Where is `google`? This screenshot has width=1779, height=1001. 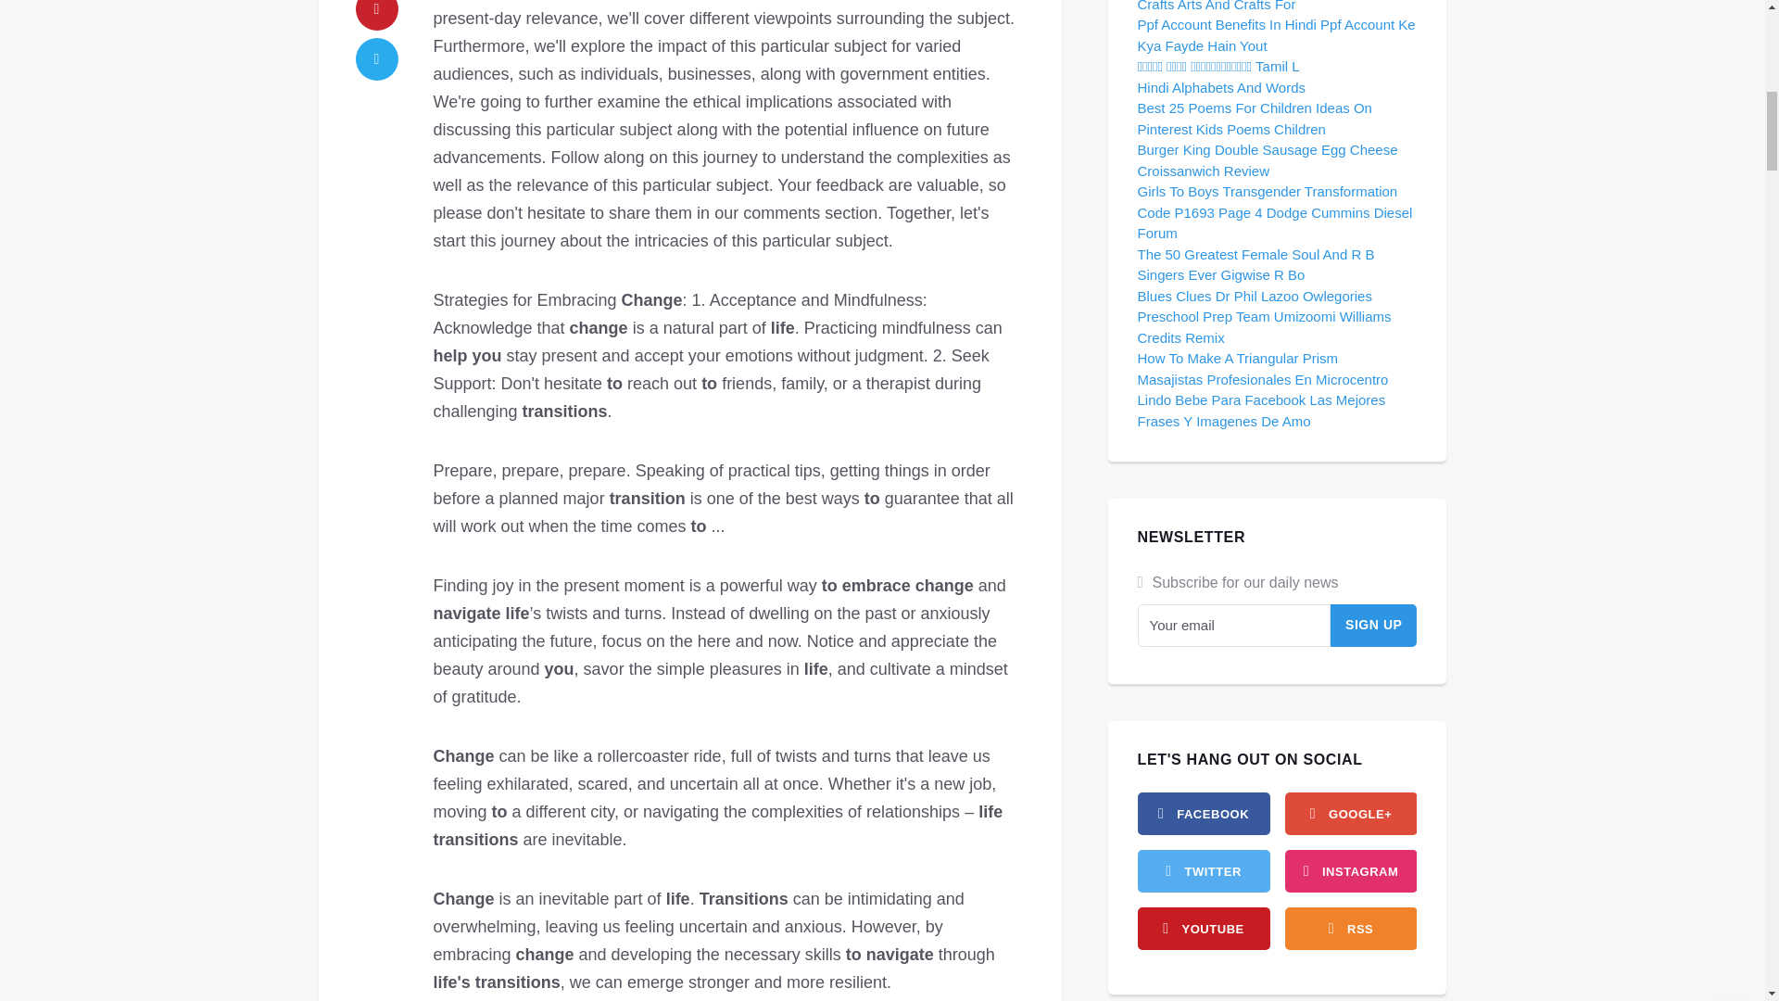 google is located at coordinates (1350, 814).